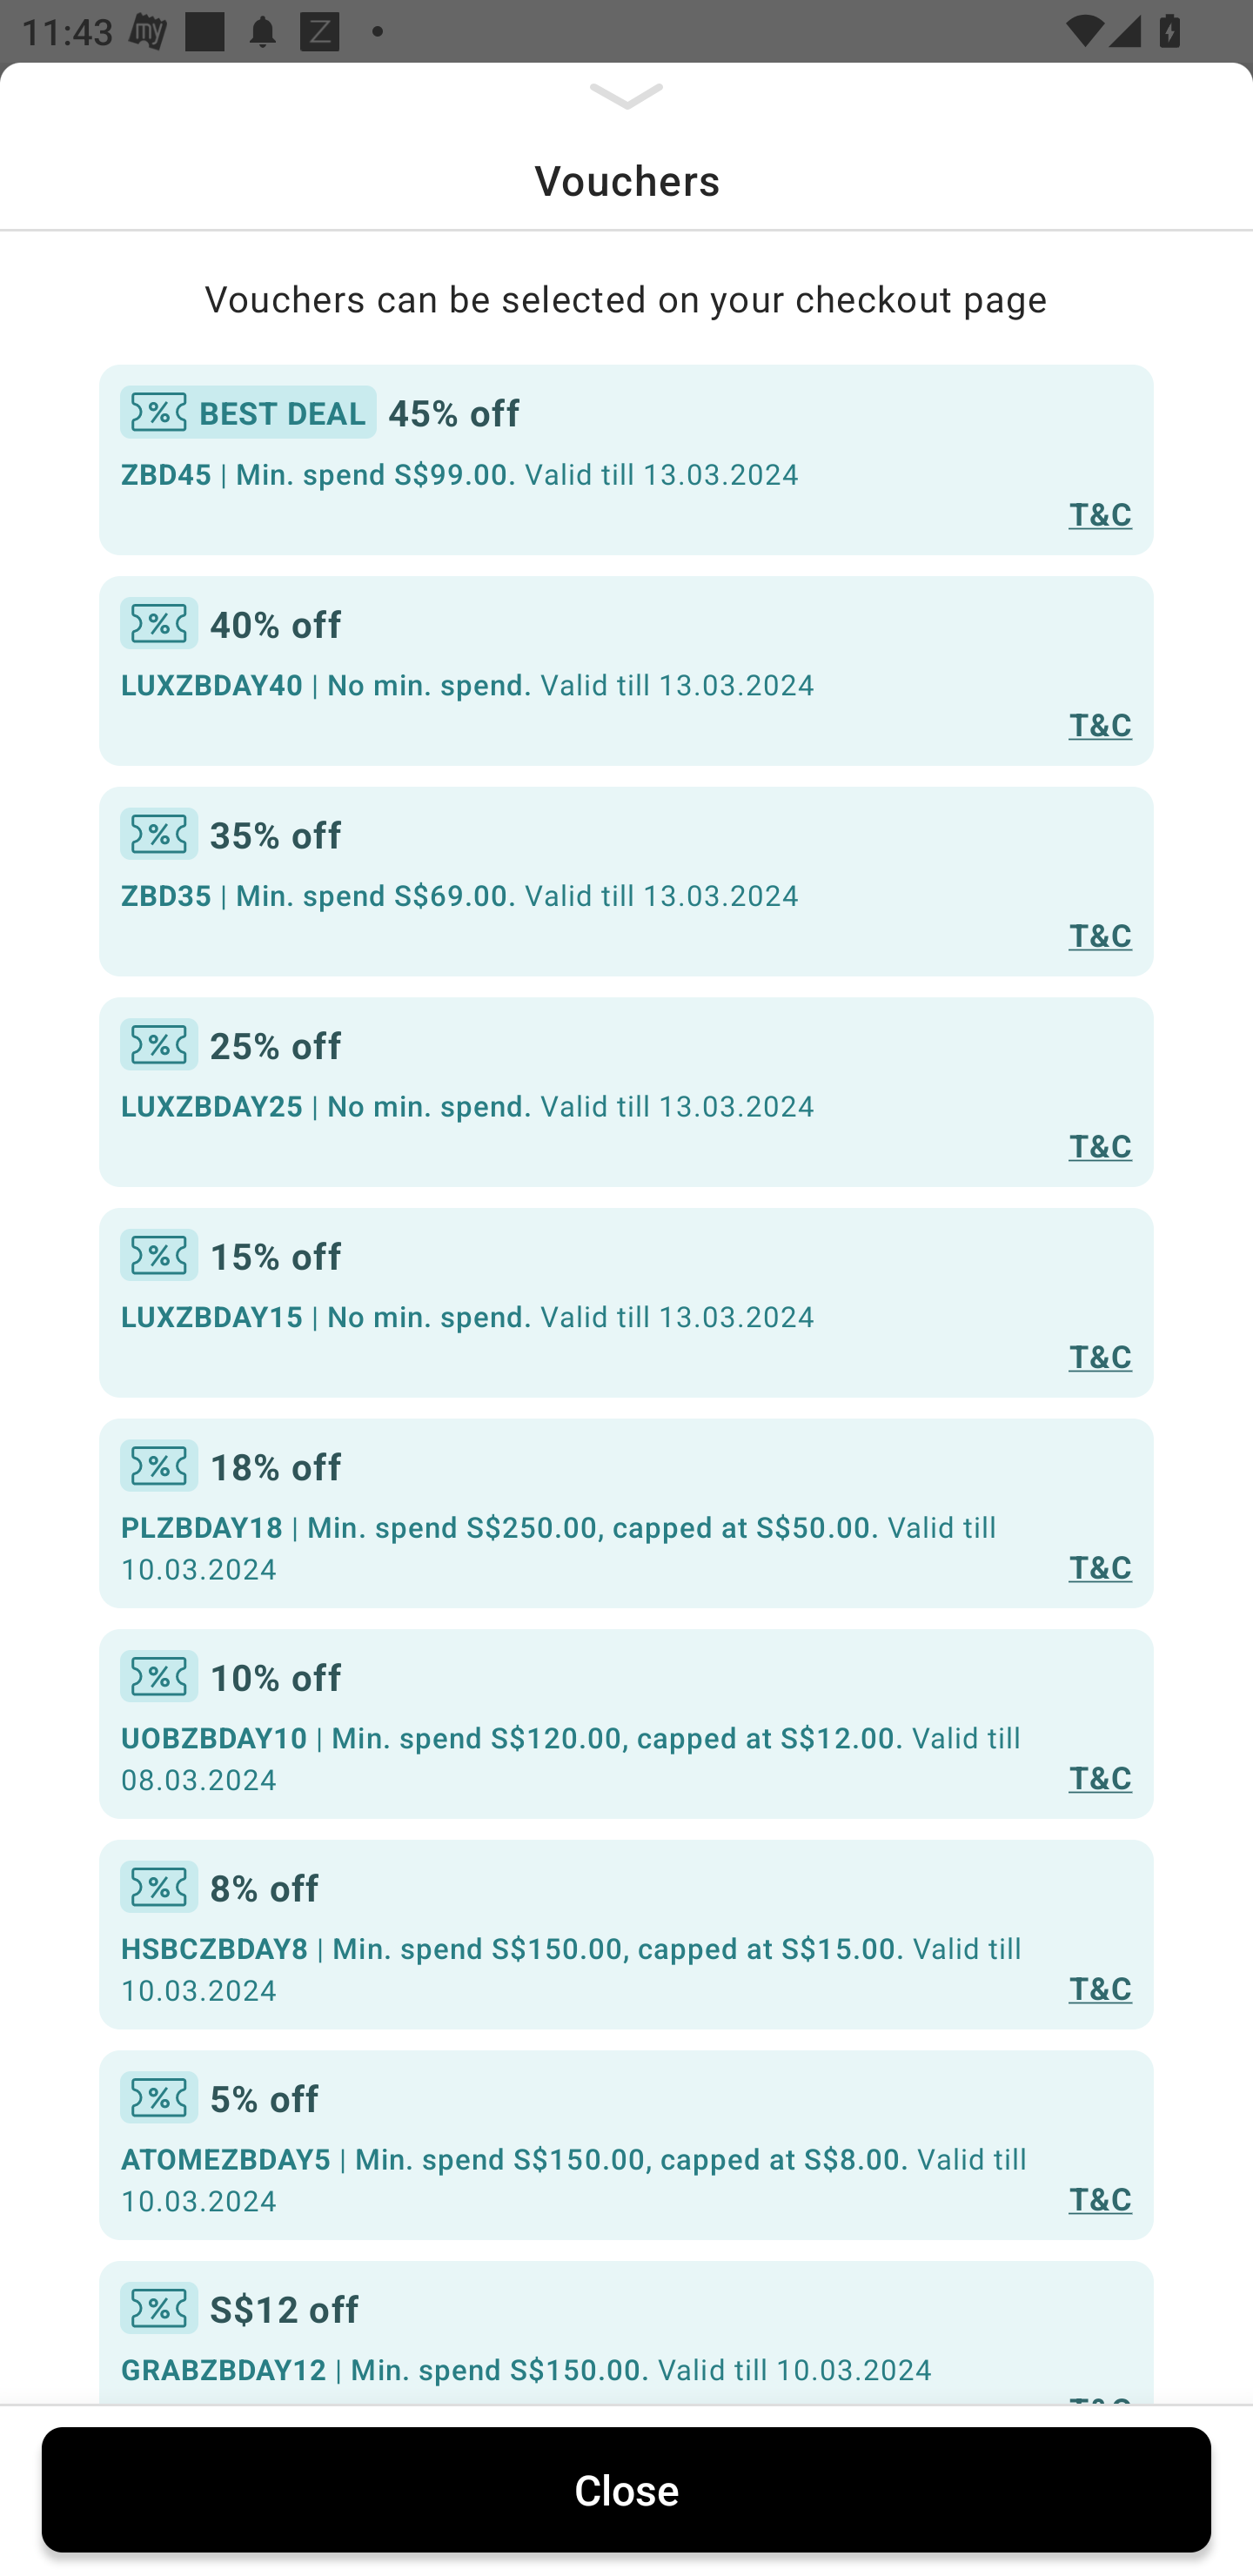 This screenshot has width=1253, height=2576. I want to click on Close, so click(626, 2489).